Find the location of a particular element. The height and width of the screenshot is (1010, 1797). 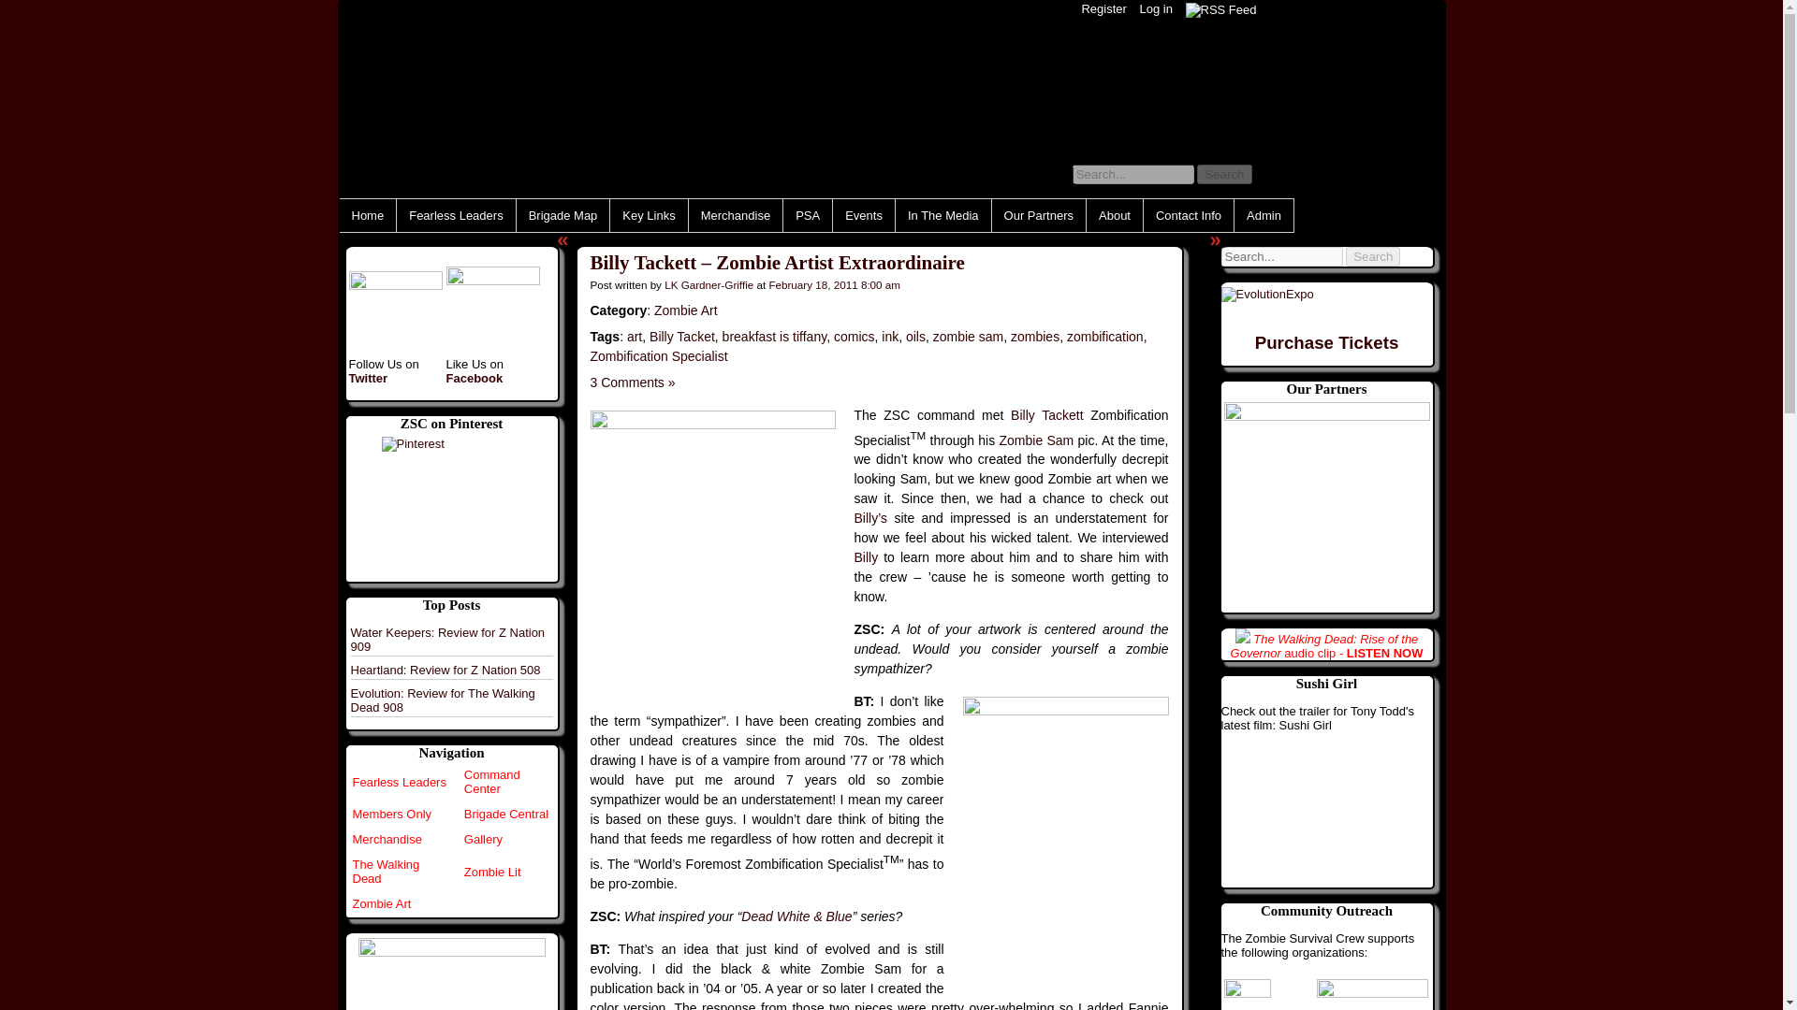

Water Keepers: Review for Z Nation 909 is located at coordinates (447, 638).